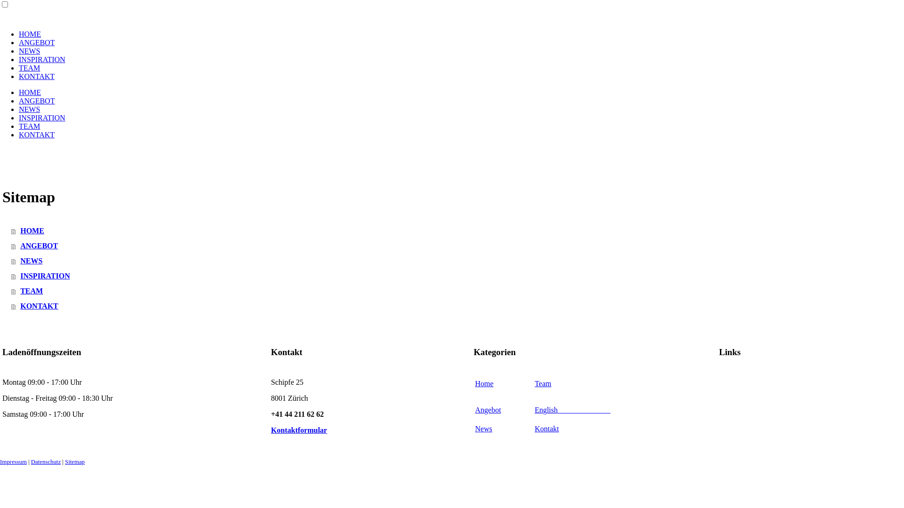  Describe the element at coordinates (484, 429) in the screenshot. I see `News` at that location.